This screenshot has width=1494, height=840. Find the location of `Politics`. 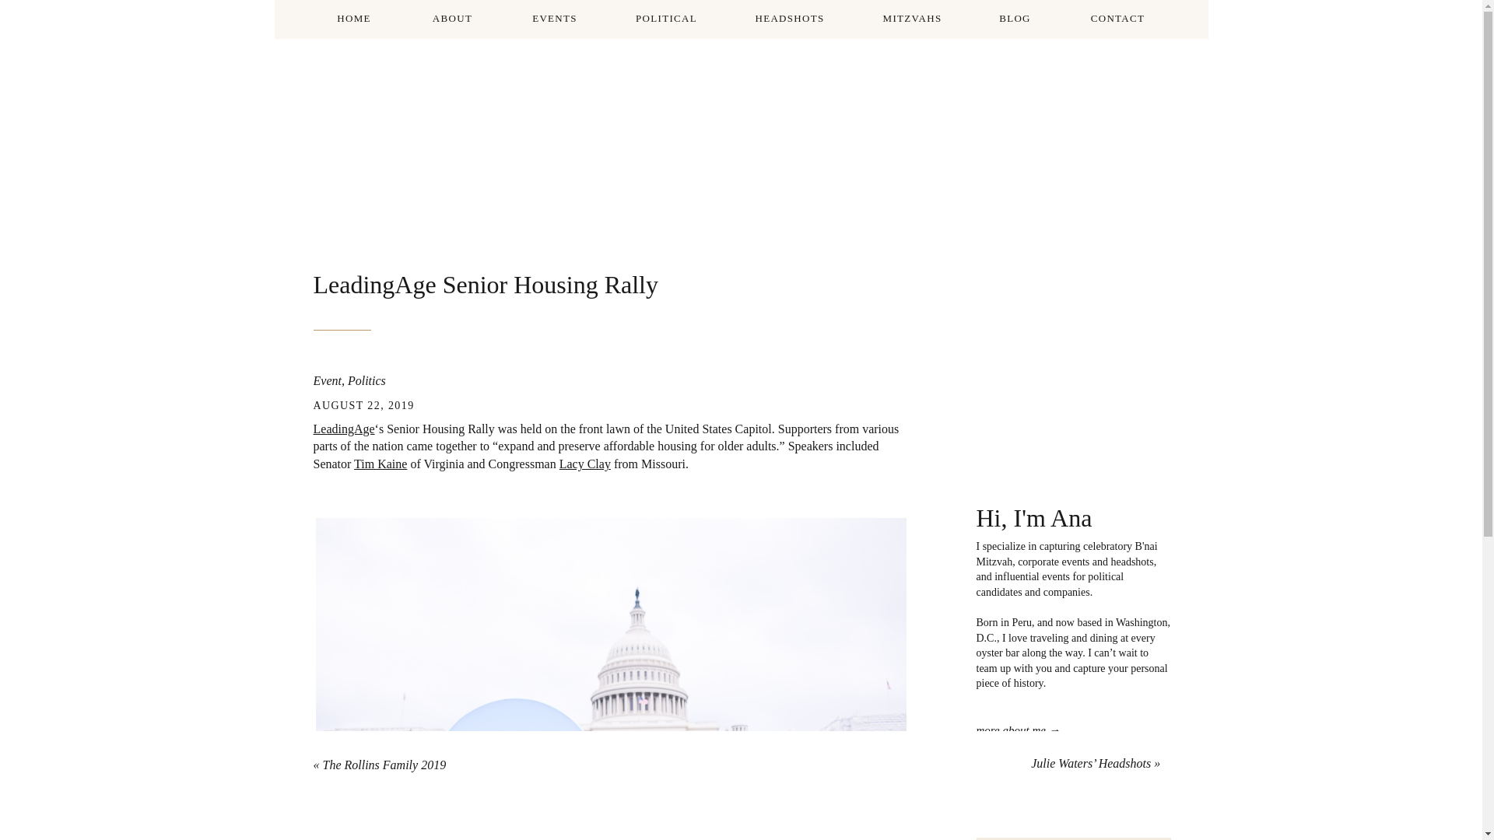

Politics is located at coordinates (366, 380).